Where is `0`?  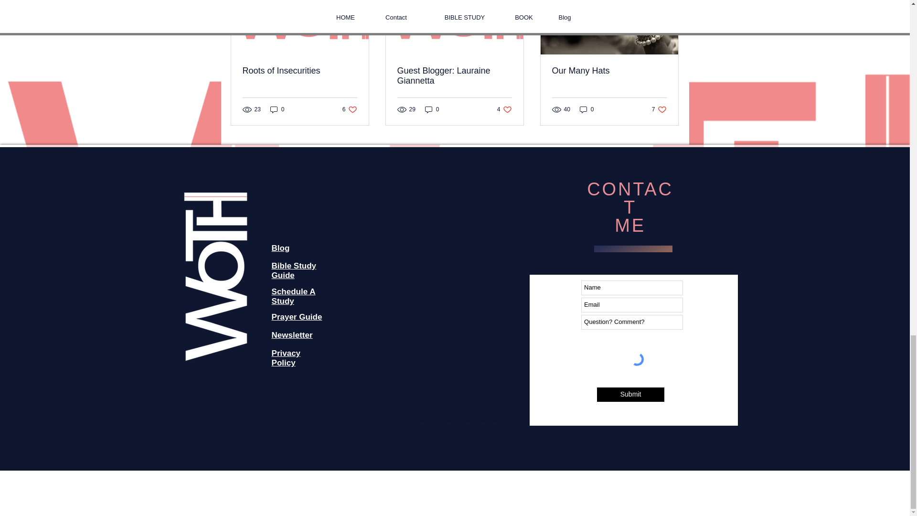
0 is located at coordinates (292, 335).